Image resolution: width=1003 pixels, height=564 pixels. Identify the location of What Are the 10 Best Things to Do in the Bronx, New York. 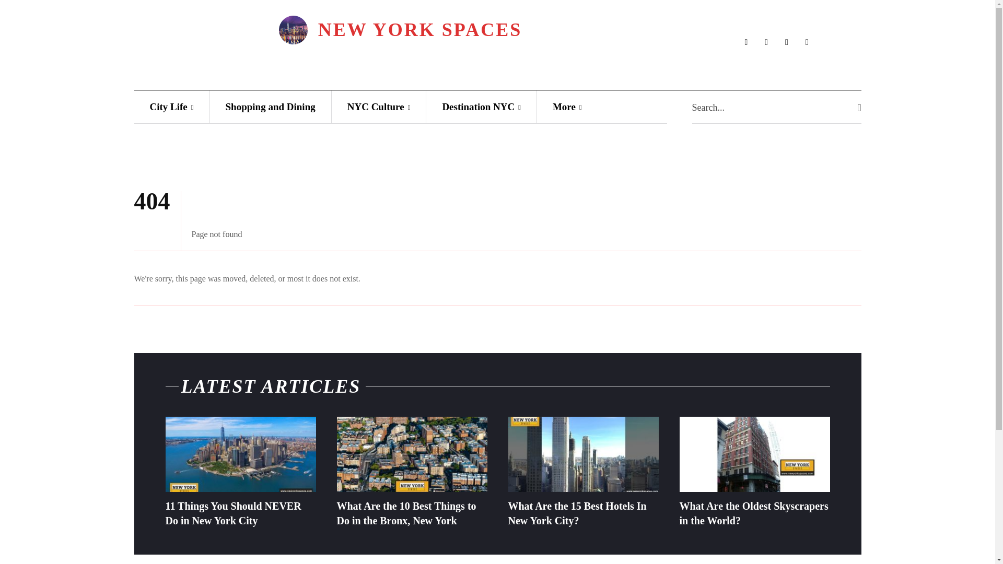
(405, 513).